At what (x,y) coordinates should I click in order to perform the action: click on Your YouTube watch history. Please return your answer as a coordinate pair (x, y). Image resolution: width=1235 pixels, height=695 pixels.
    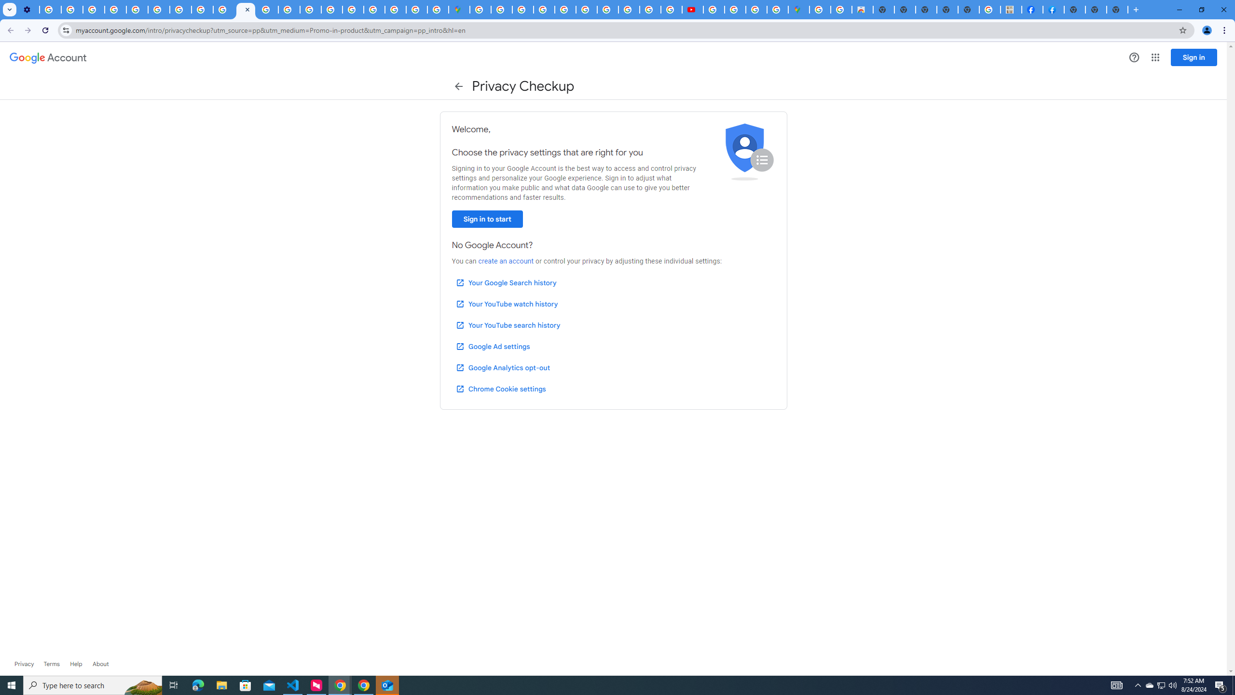
    Looking at the image, I should click on (507, 304).